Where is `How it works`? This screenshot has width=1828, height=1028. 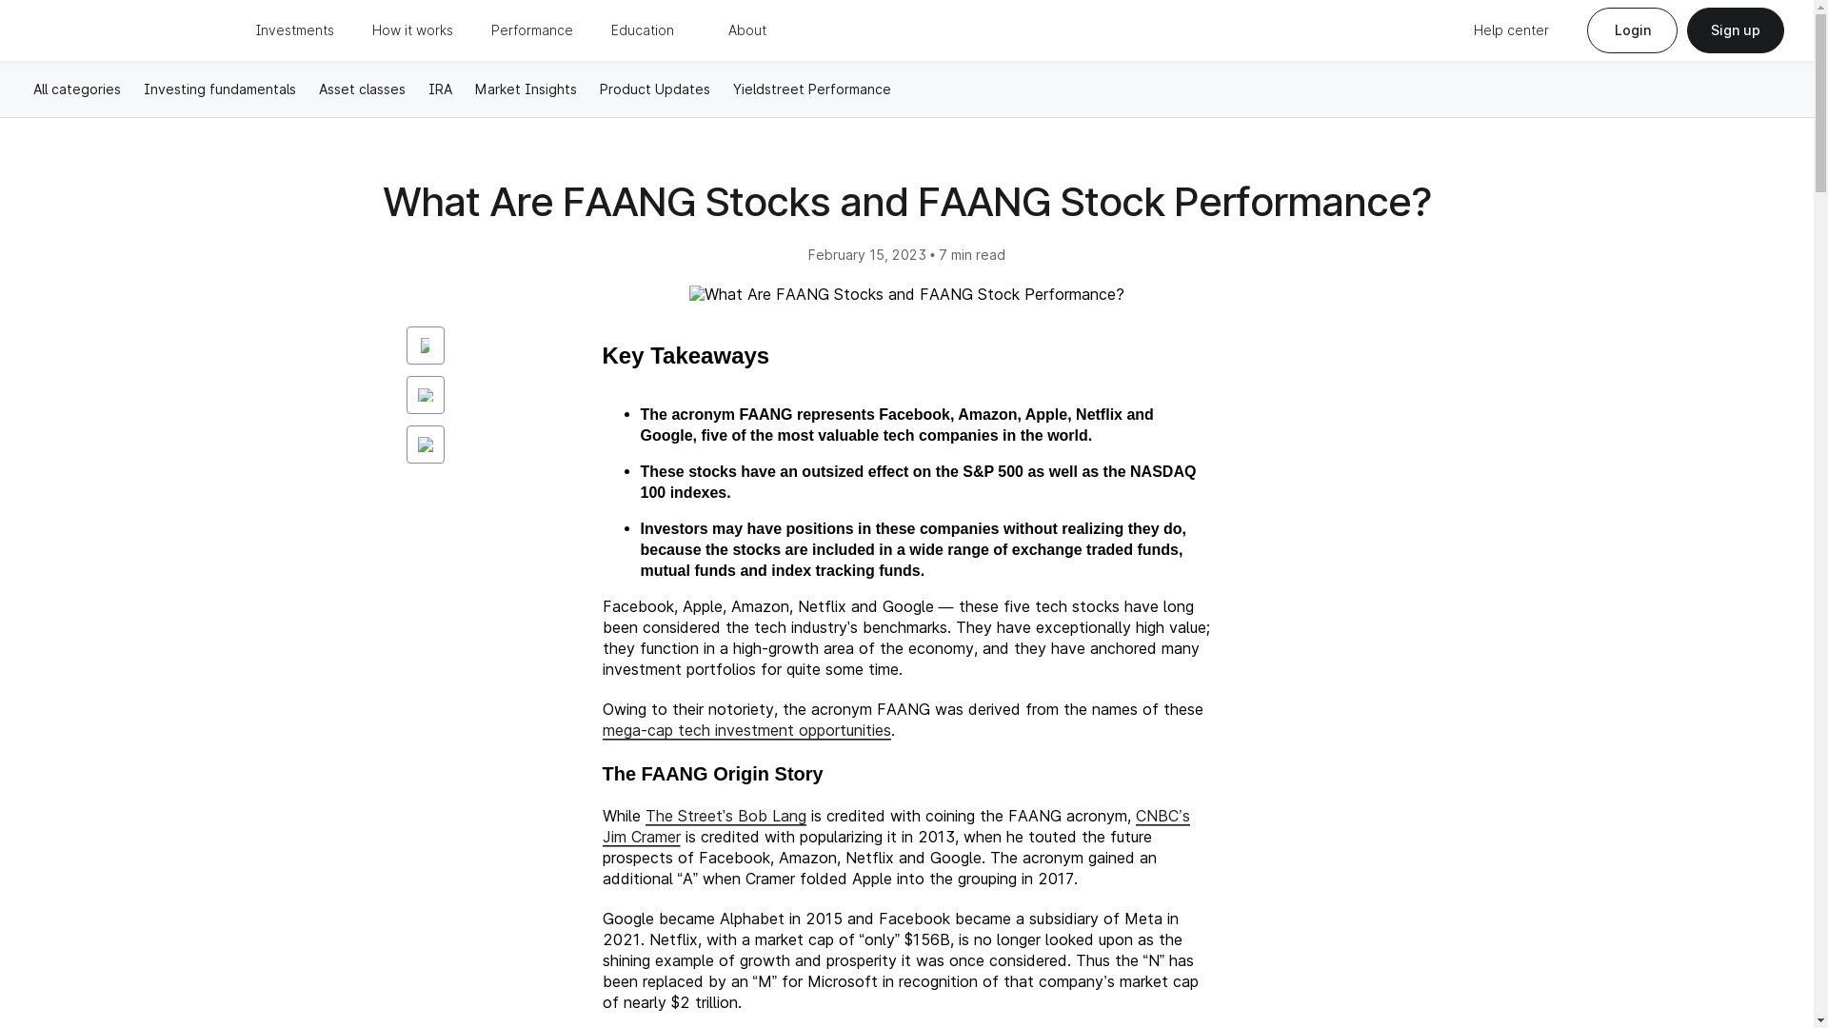 How it works is located at coordinates (413, 30).